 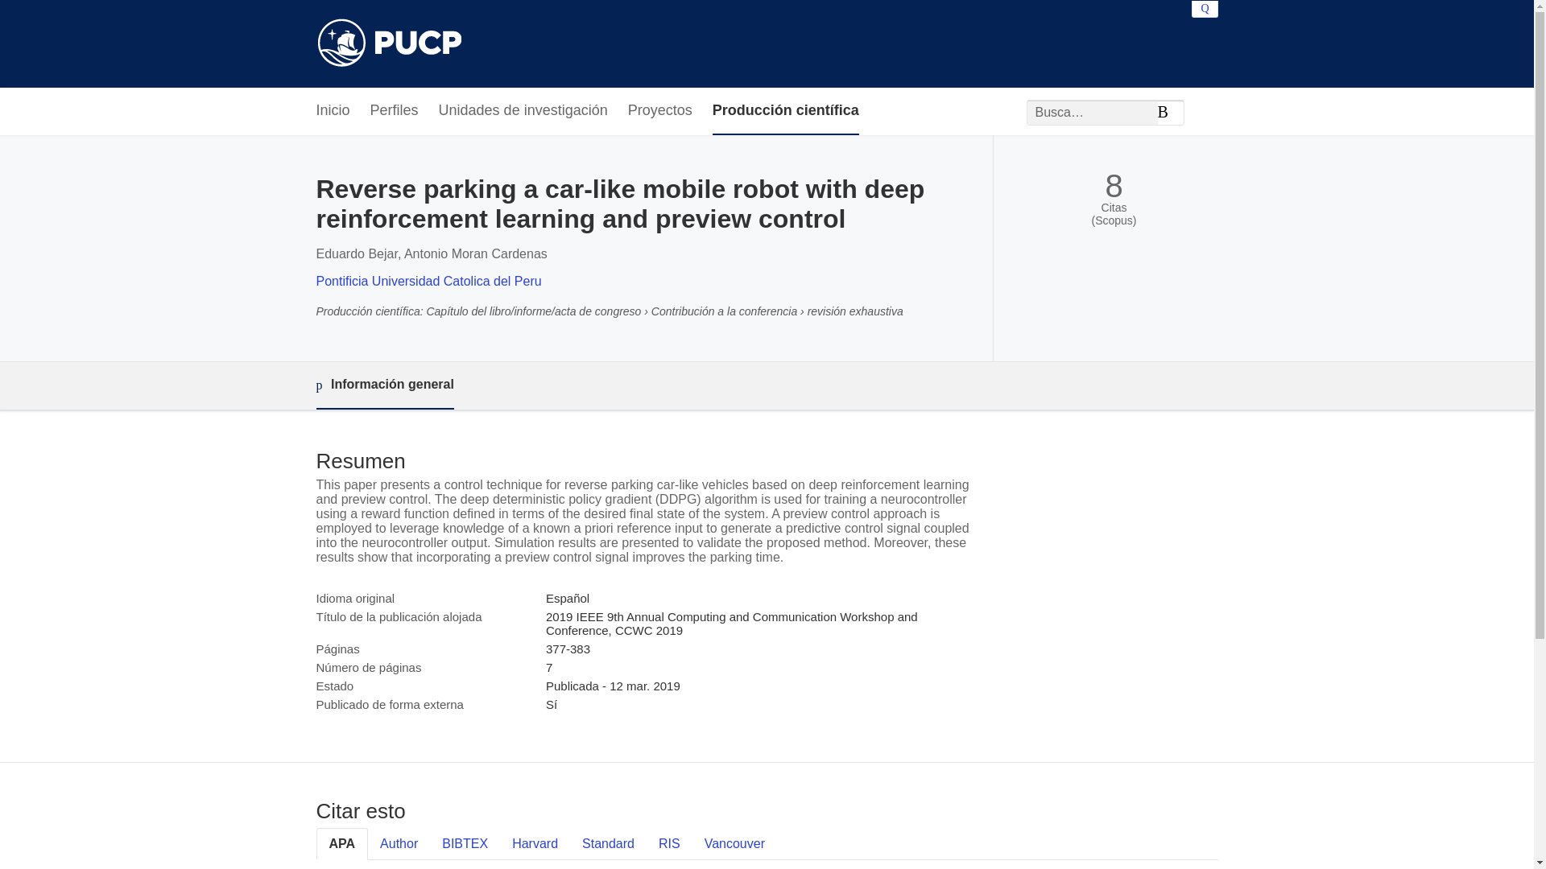 What do you see at coordinates (428, 281) in the screenshot?
I see `Pontificia Universidad Catolica del Peru` at bounding box center [428, 281].